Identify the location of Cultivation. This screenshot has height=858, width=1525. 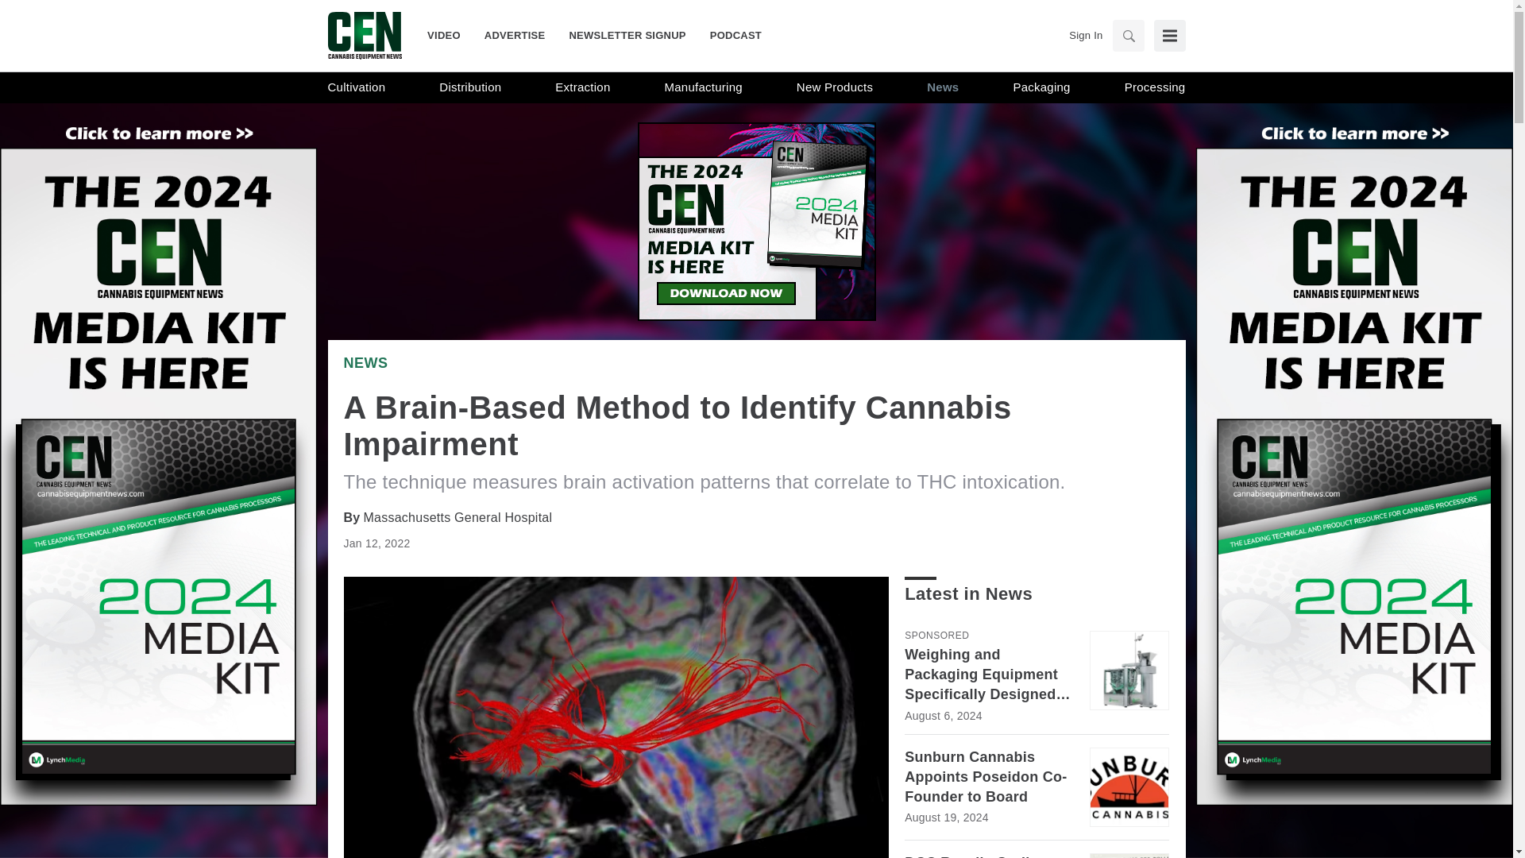
(356, 87).